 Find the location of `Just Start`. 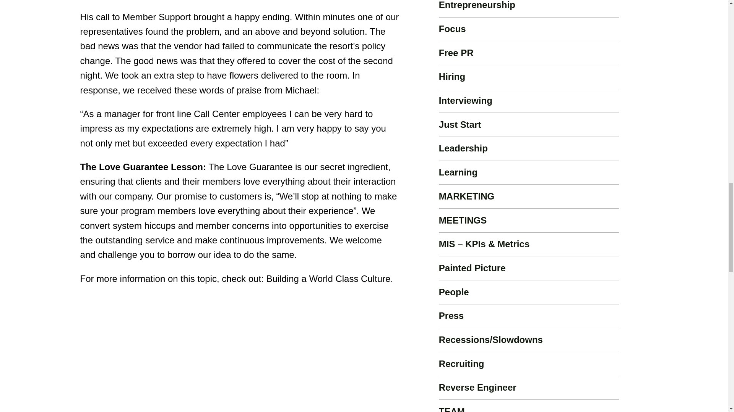

Just Start is located at coordinates (460, 124).